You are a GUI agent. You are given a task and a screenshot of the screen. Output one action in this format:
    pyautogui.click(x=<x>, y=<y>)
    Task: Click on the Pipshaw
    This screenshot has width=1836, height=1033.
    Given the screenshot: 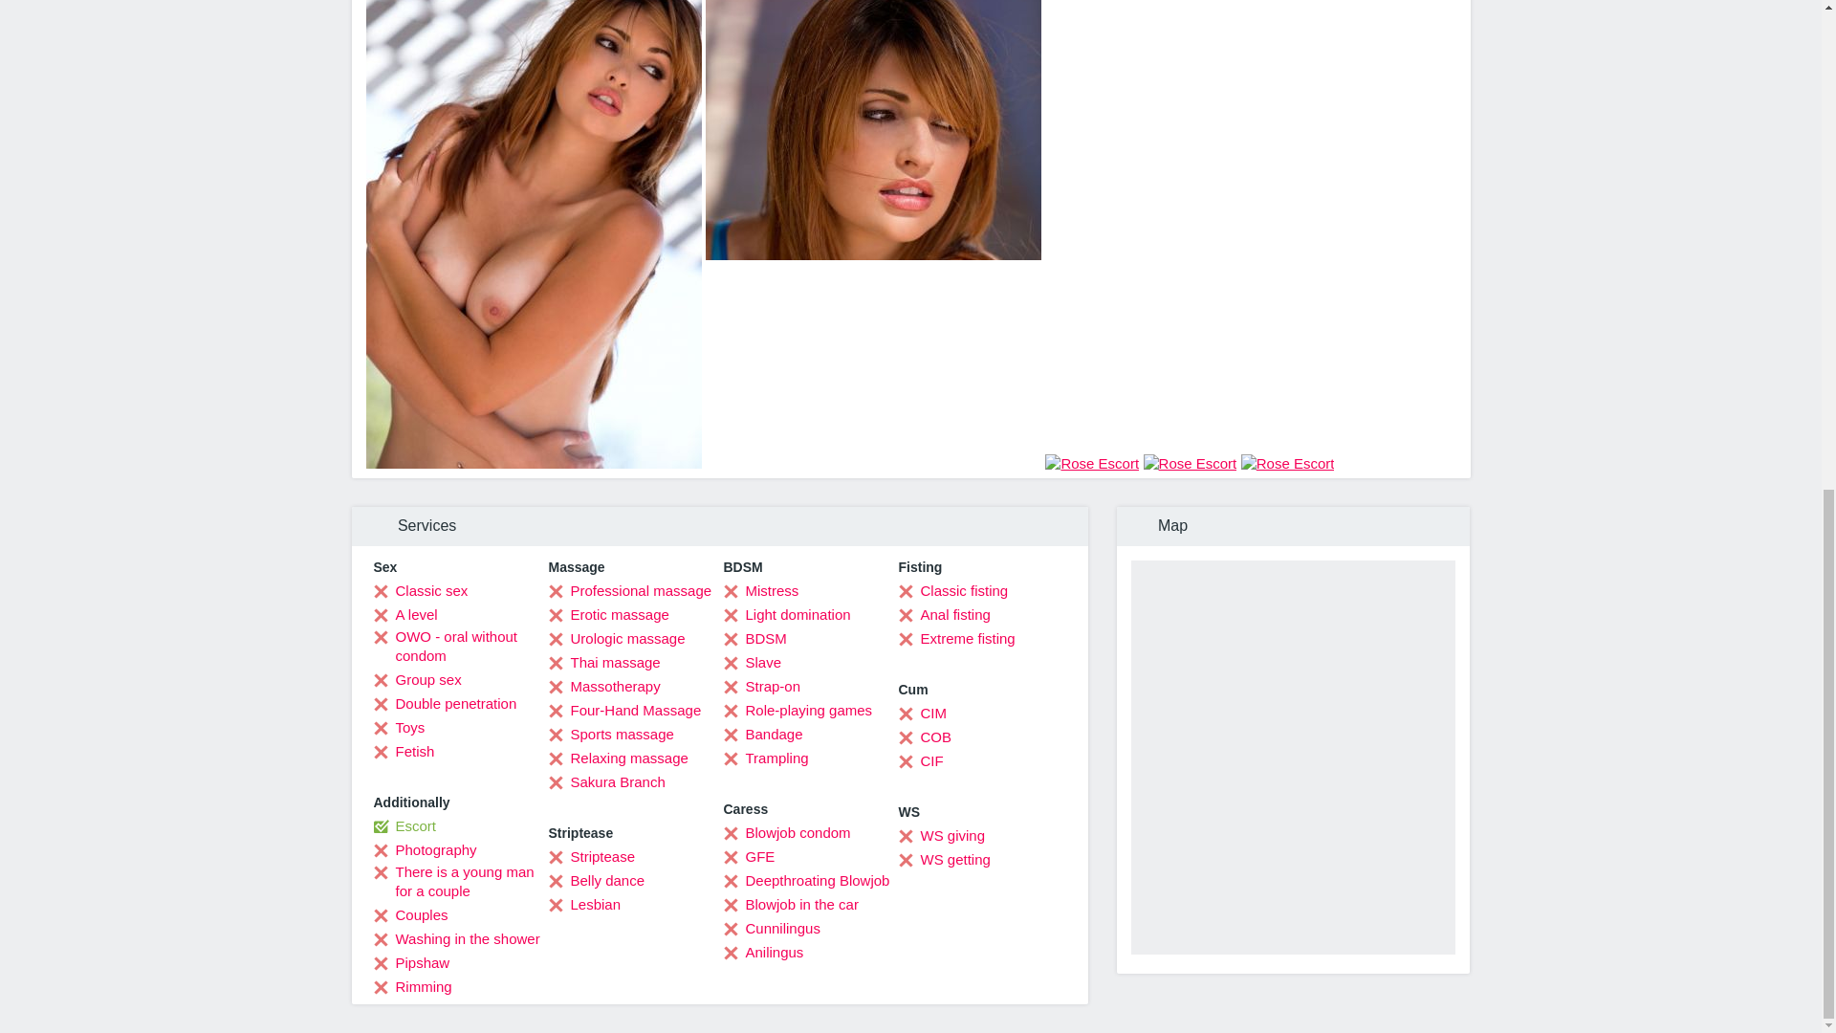 What is the action you would take?
    pyautogui.click(x=411, y=962)
    